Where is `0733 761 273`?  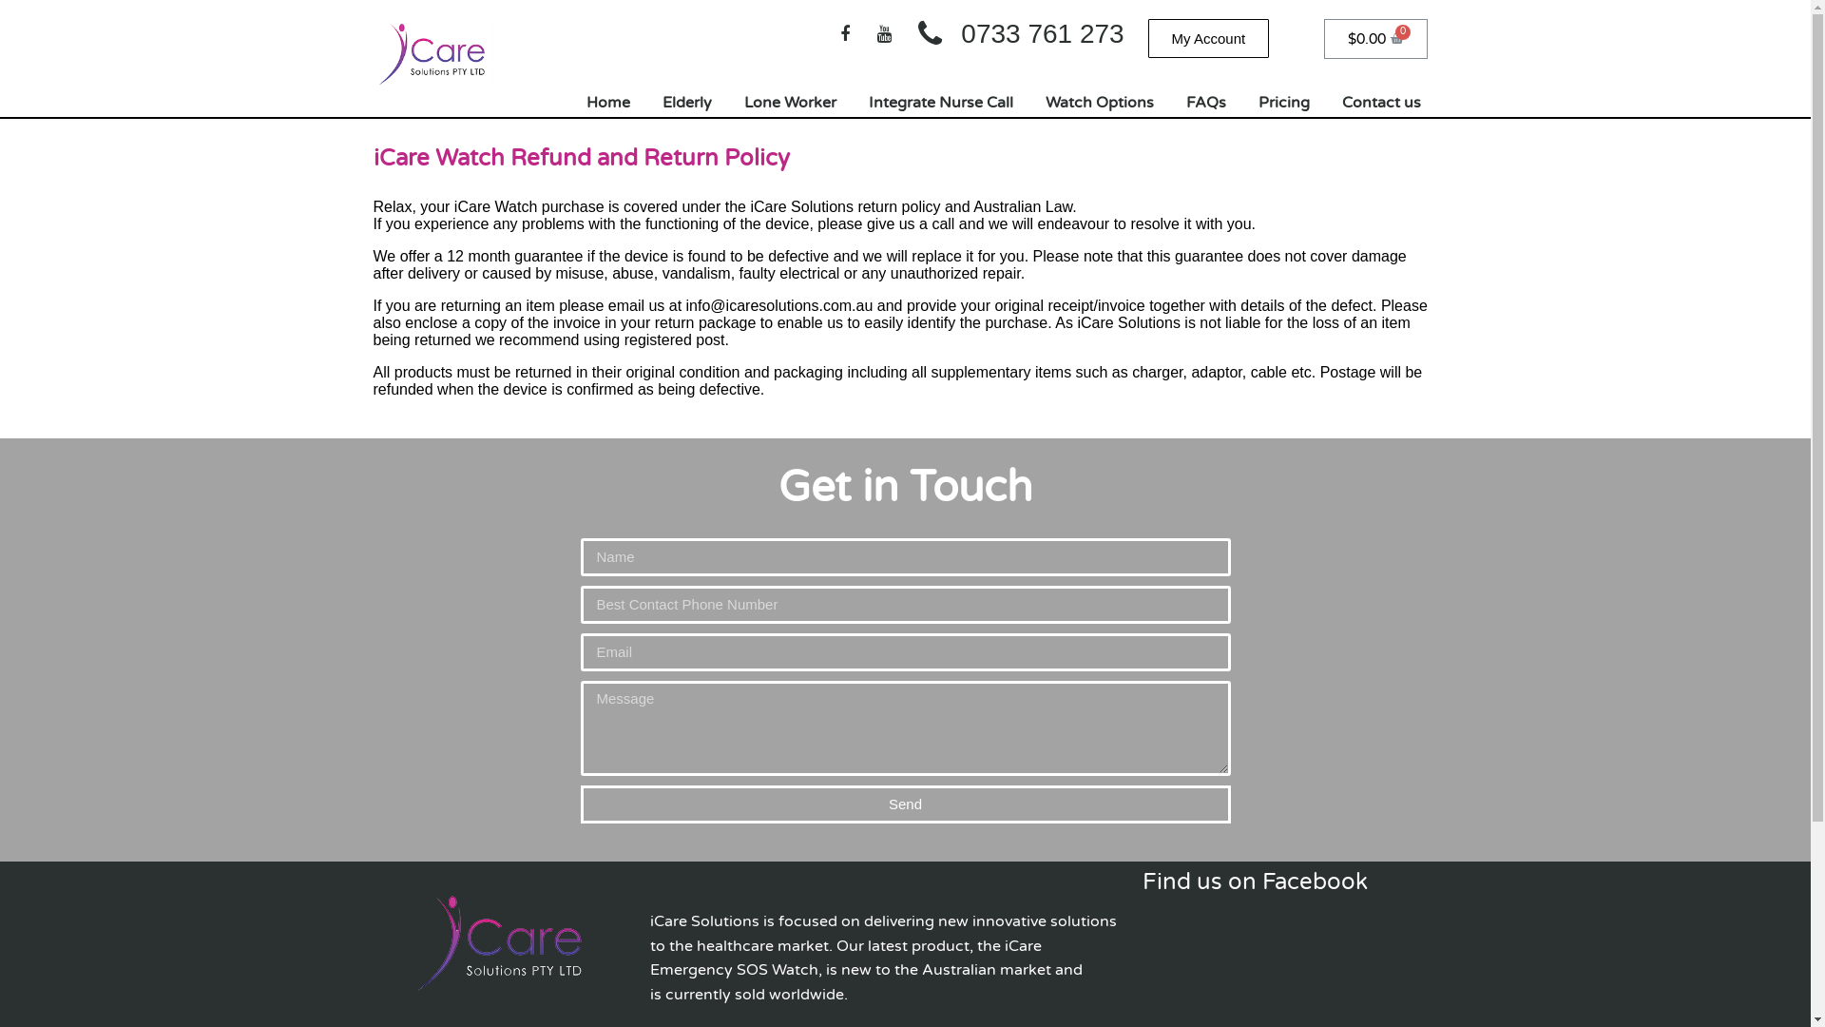 0733 761 273 is located at coordinates (1023, 34).